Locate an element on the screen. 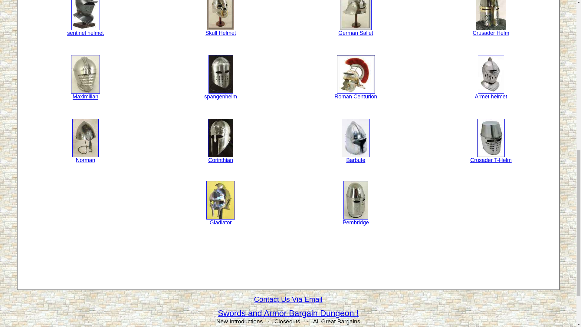 This screenshot has height=327, width=581. Contact Us Via Email is located at coordinates (288, 300).